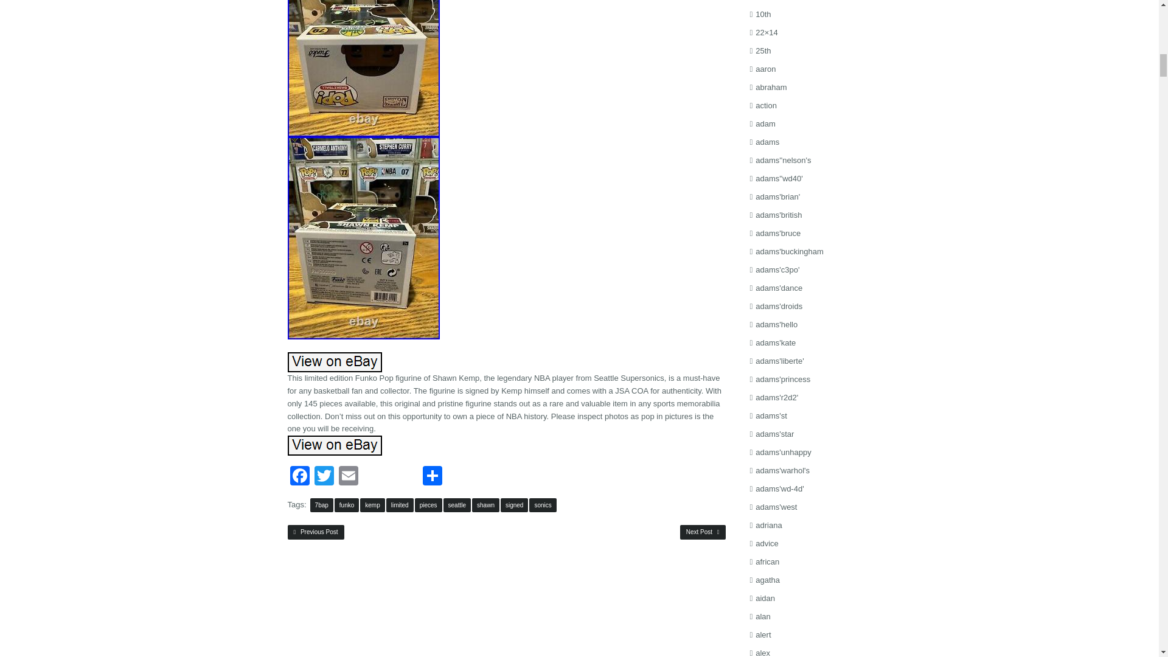  Describe the element at coordinates (348, 476) in the screenshot. I see `Email` at that location.